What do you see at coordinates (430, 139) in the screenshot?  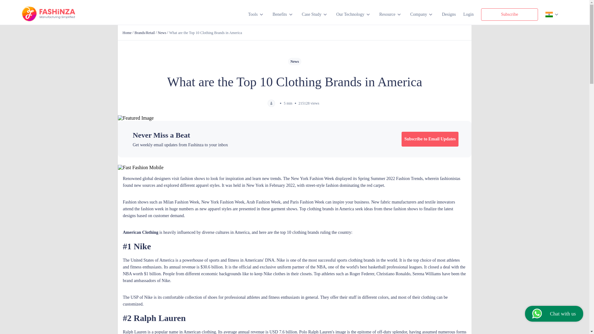 I see `Subscribe to Email Updates` at bounding box center [430, 139].